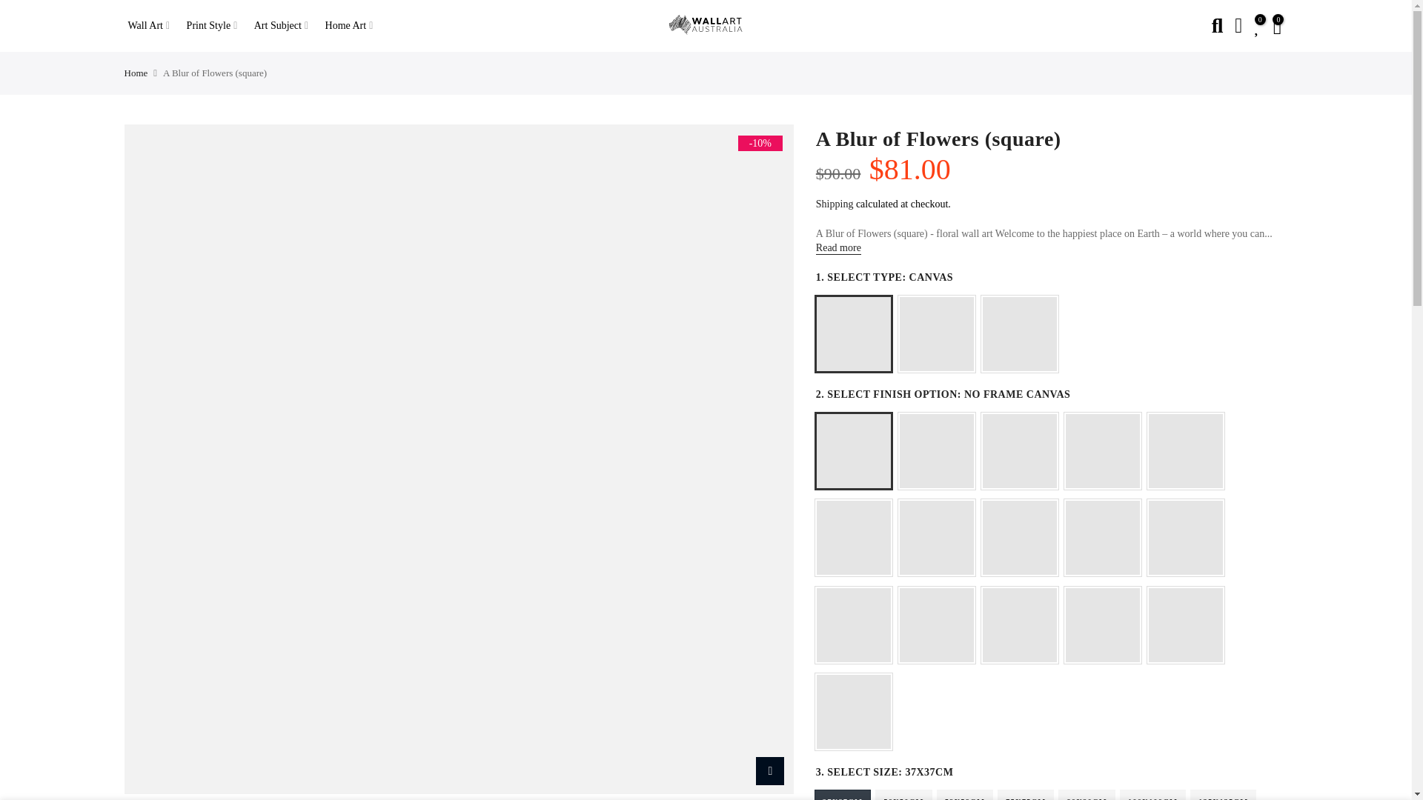 The height and width of the screenshot is (800, 1423). I want to click on Art Subject, so click(285, 26).